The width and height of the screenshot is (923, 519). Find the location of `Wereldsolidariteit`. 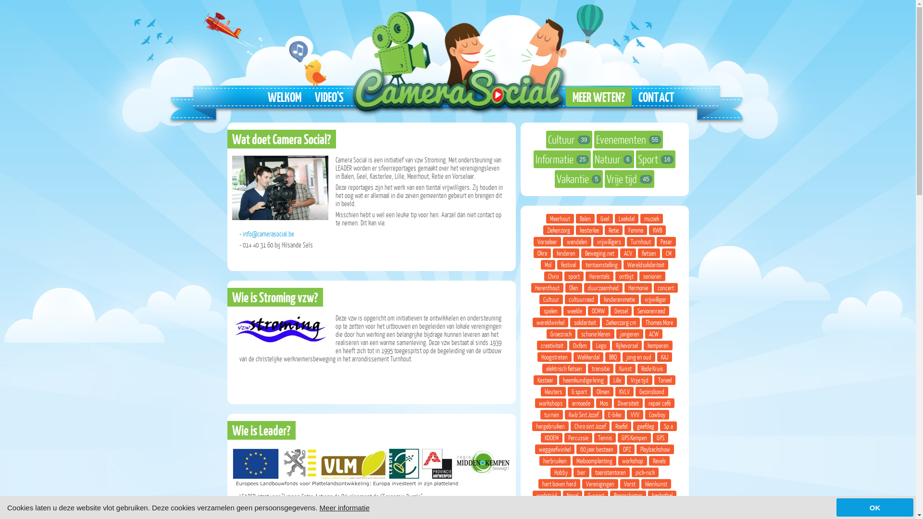

Wereldsolidariteit is located at coordinates (646, 265).